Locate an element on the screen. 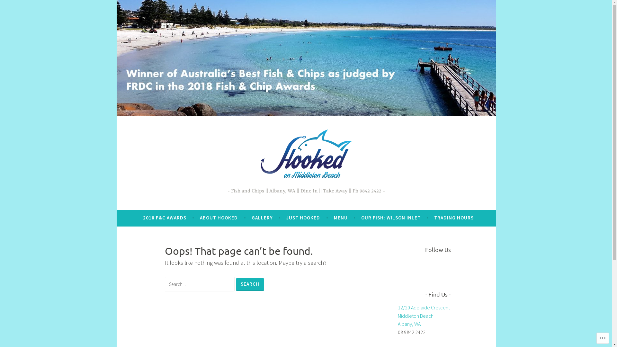  ABOUT HOOKED is located at coordinates (219, 218).